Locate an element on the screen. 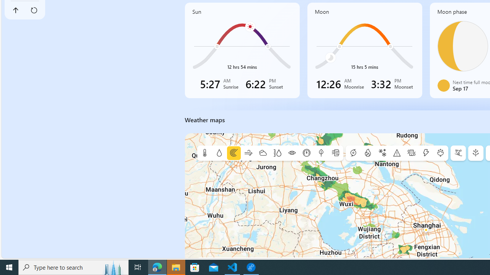 Image resolution: width=490 pixels, height=275 pixels. Back to top is located at coordinates (16, 10).